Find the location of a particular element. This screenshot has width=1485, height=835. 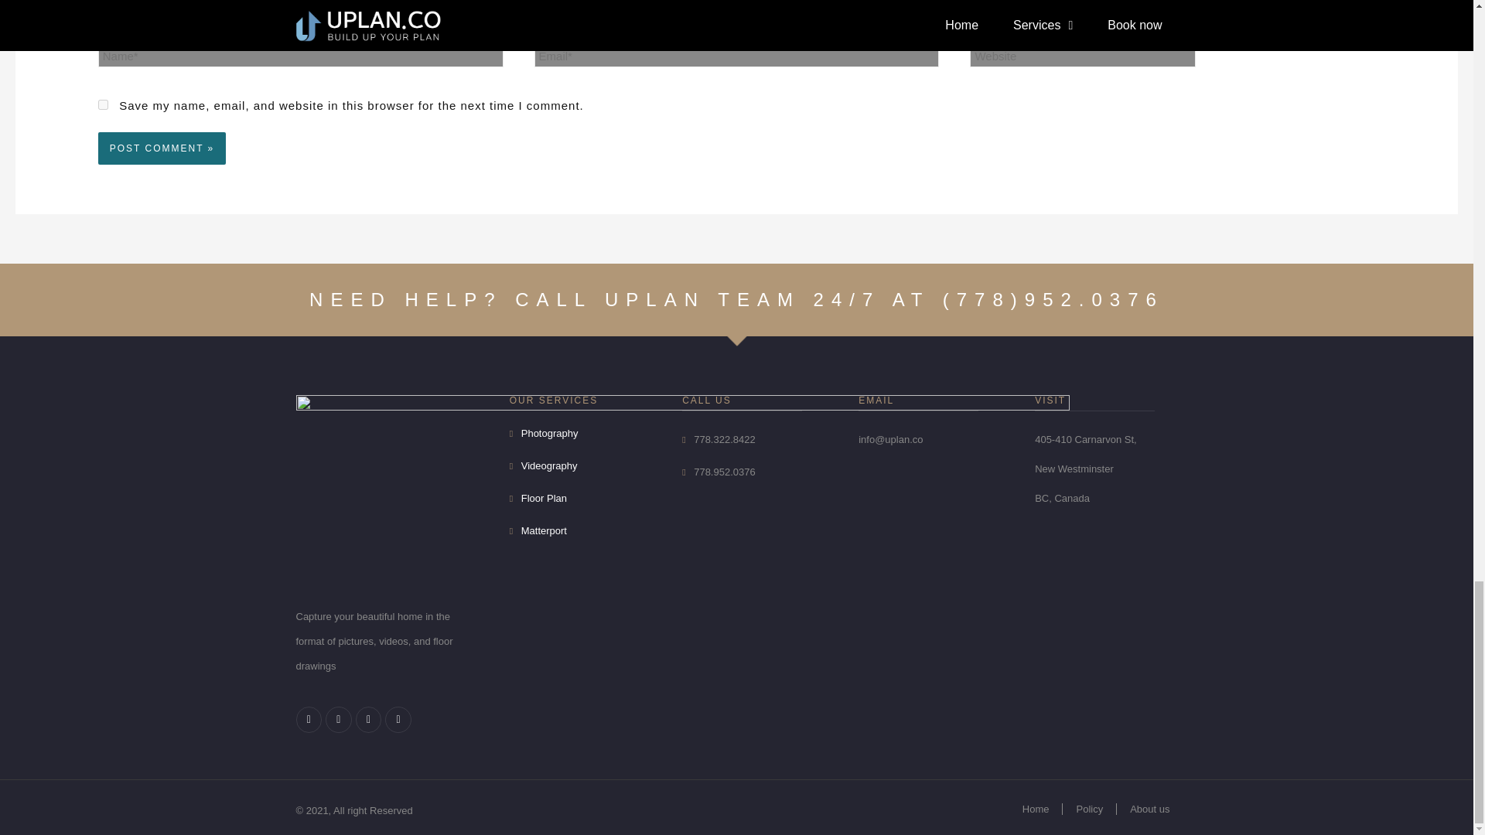

yes is located at coordinates (103, 104).